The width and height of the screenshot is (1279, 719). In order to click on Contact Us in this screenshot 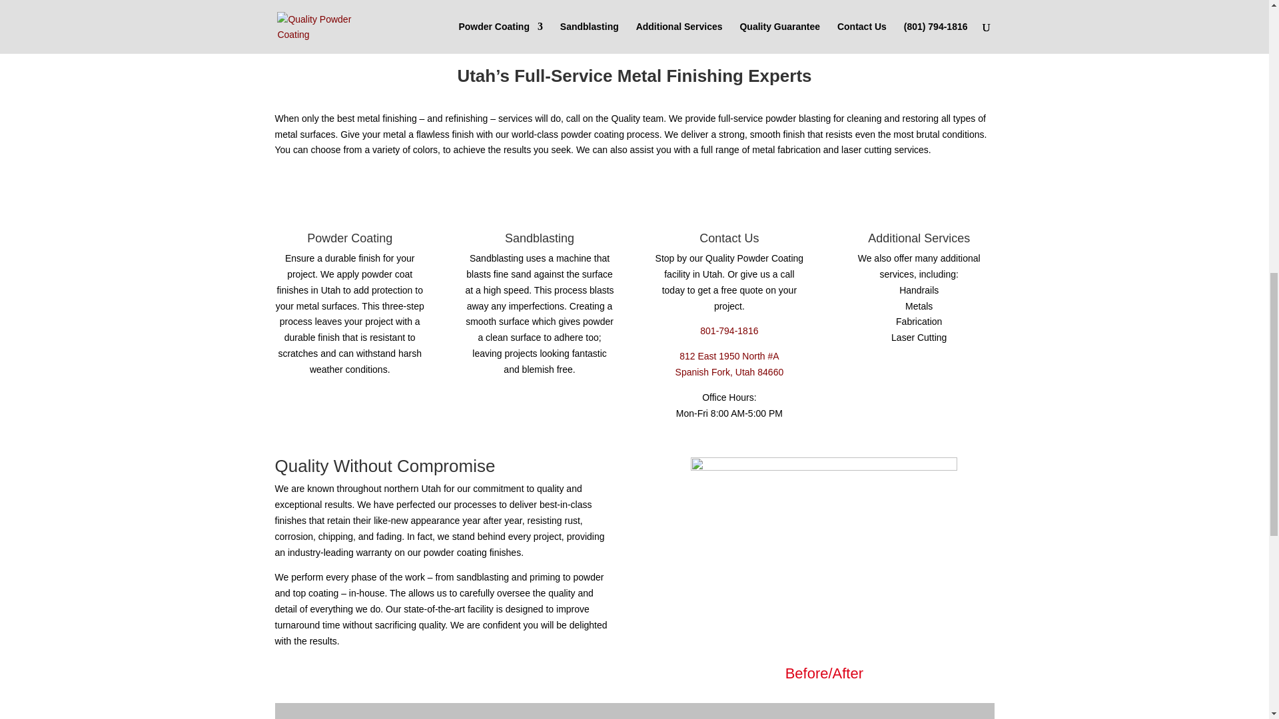, I will do `click(729, 238)`.